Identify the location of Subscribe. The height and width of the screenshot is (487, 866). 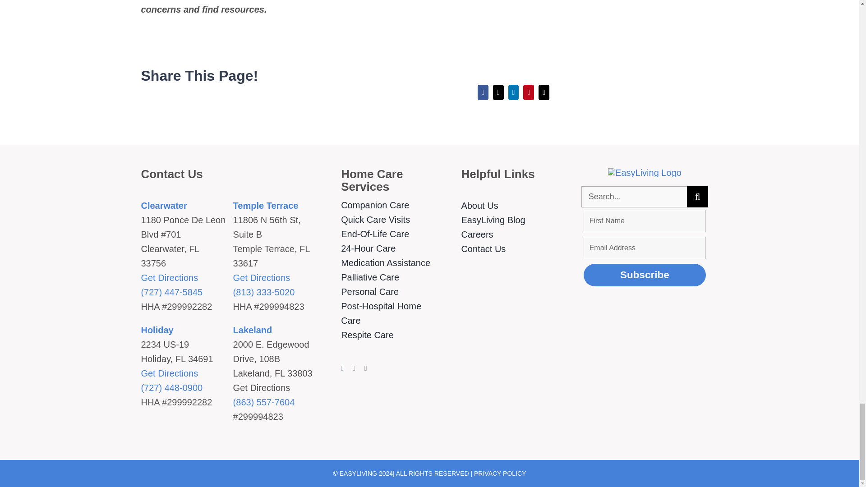
(645, 275).